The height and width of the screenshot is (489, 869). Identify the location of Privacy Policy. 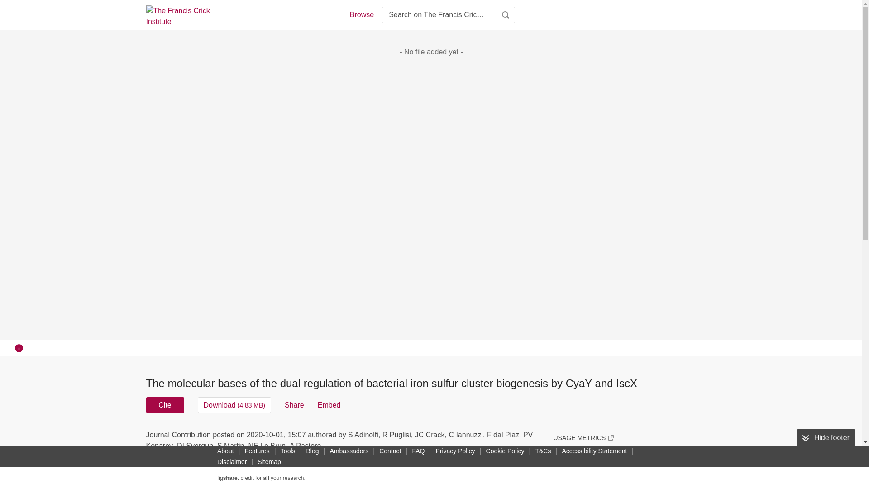
(455, 451).